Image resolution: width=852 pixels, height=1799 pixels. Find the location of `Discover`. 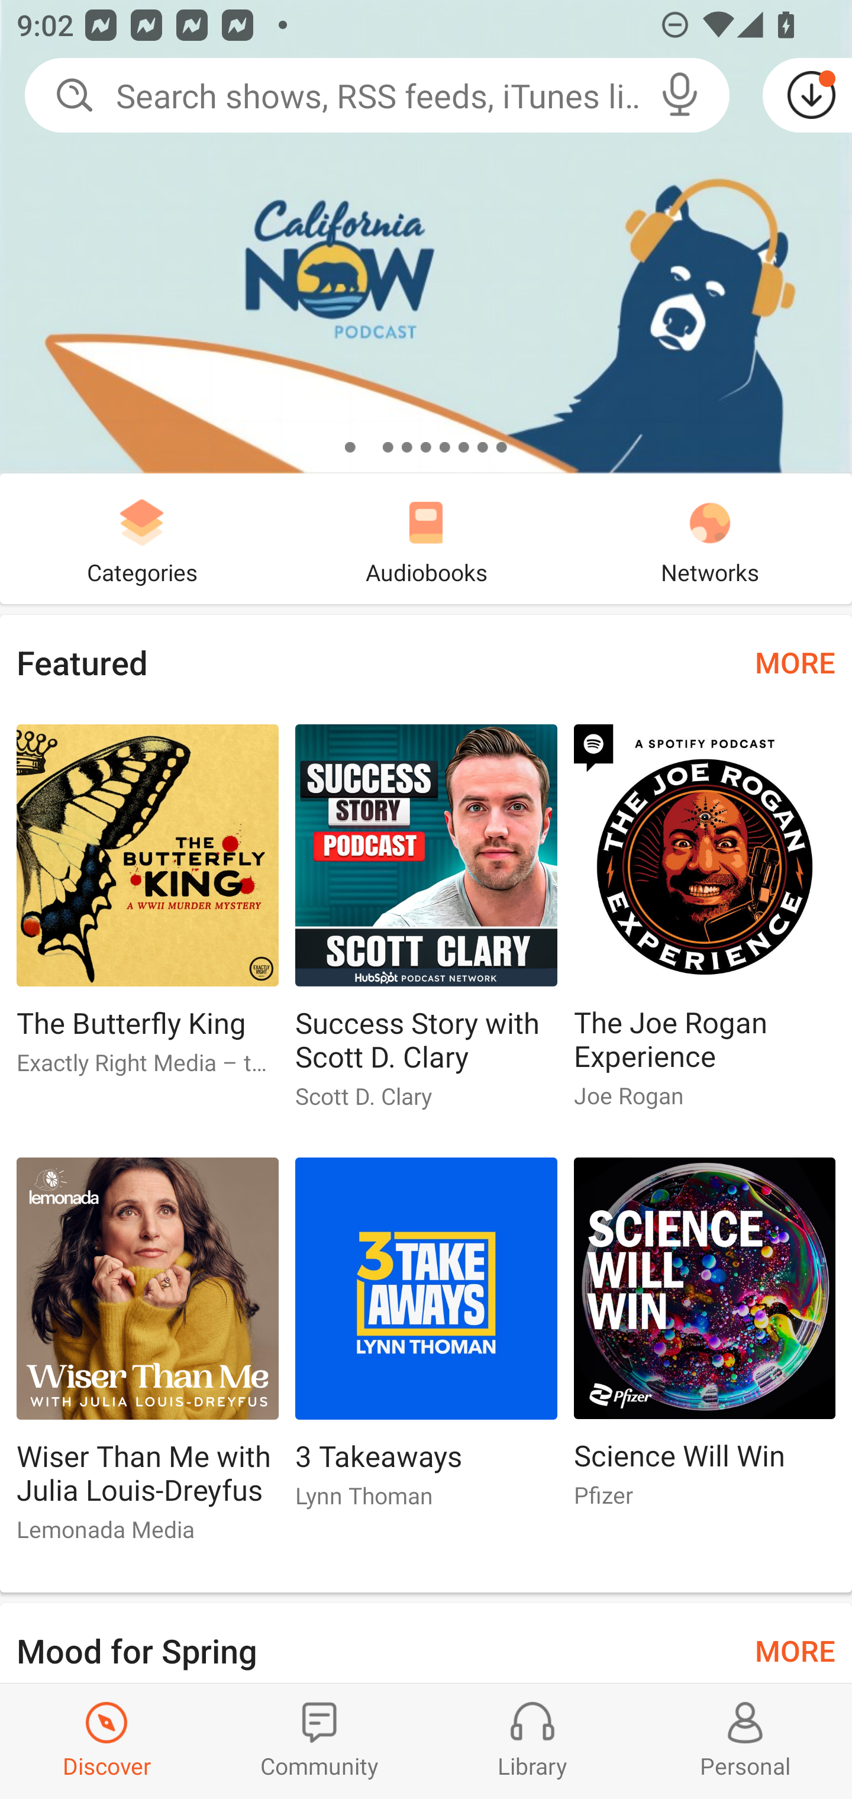

Discover is located at coordinates (106, 1741).